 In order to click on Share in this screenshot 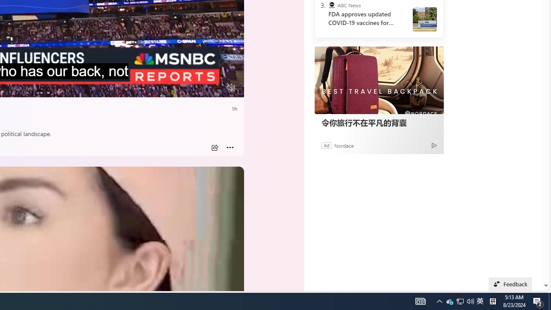, I will do `click(214, 148)`.